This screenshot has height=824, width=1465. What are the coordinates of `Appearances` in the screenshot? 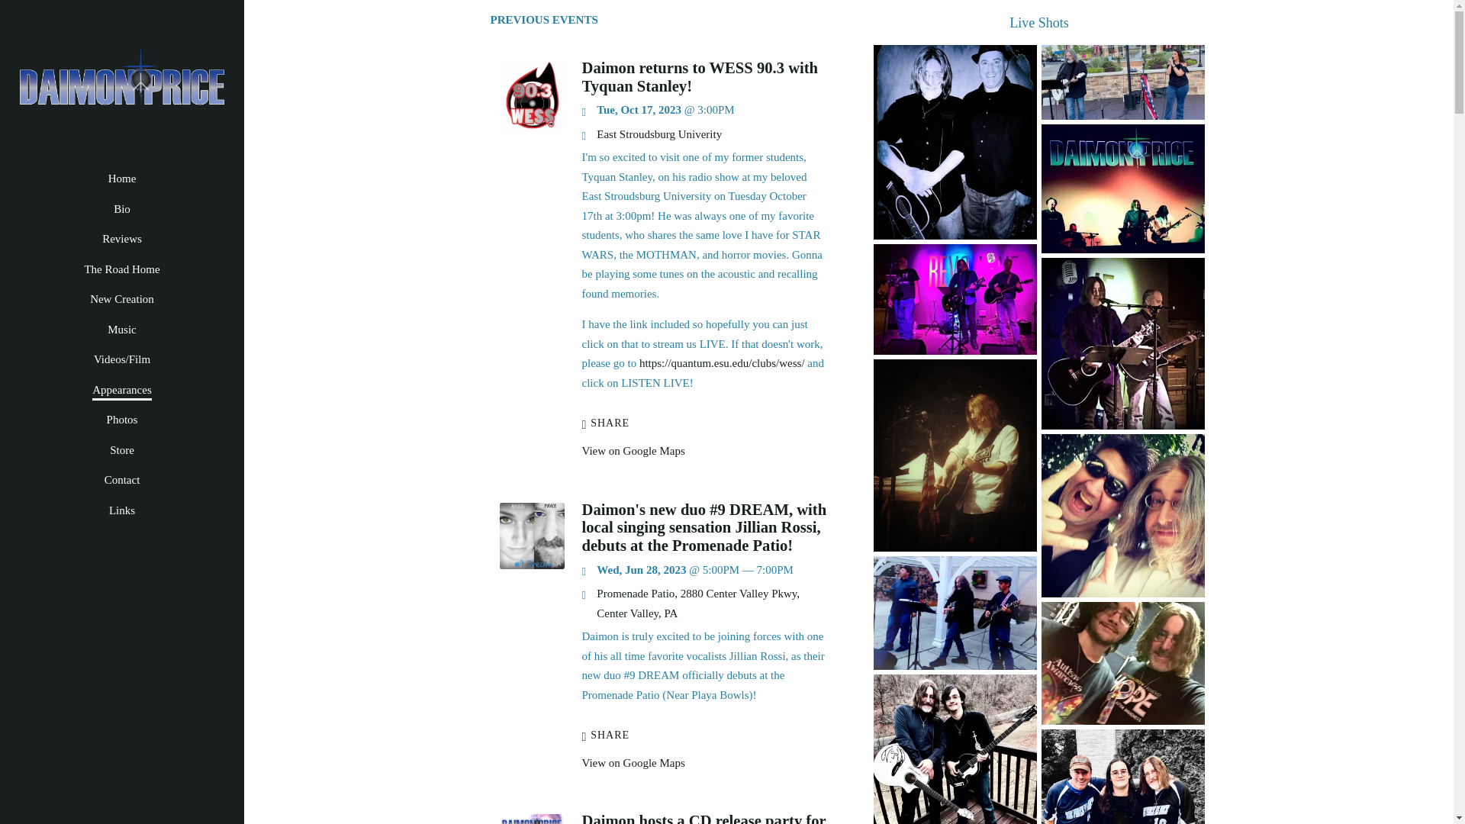 It's located at (121, 390).